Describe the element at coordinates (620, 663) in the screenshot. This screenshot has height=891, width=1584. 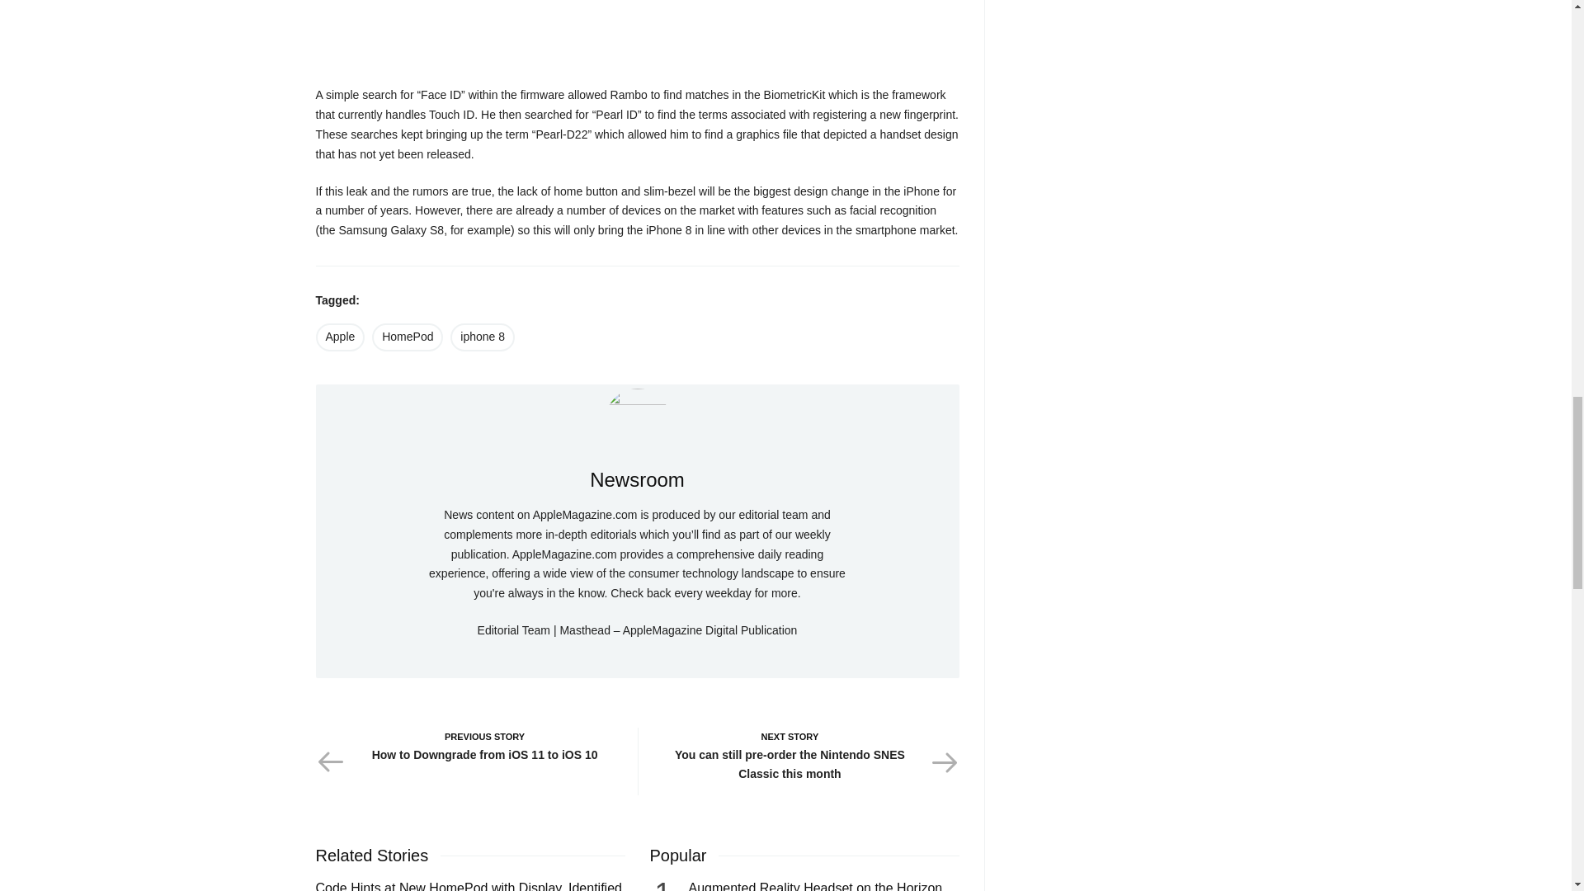
I see `iphone 8` at that location.